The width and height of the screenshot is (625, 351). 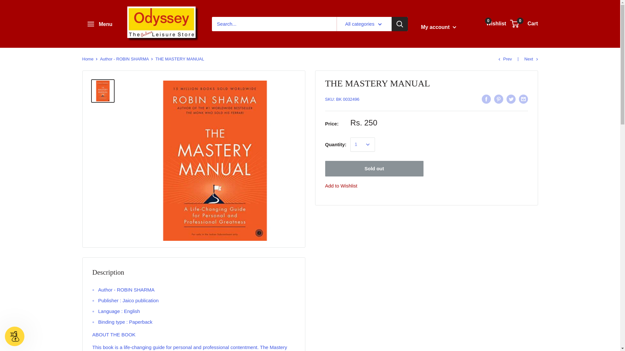 I want to click on Next, so click(x=531, y=59).